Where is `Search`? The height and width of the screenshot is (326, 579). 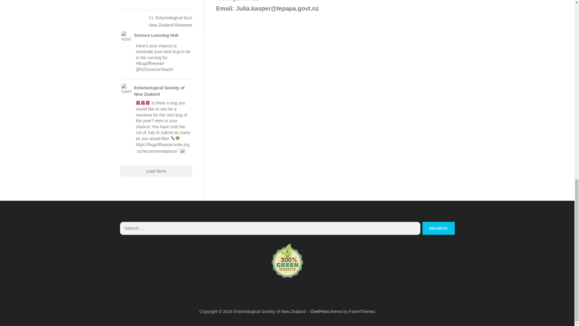
Search is located at coordinates (438, 228).